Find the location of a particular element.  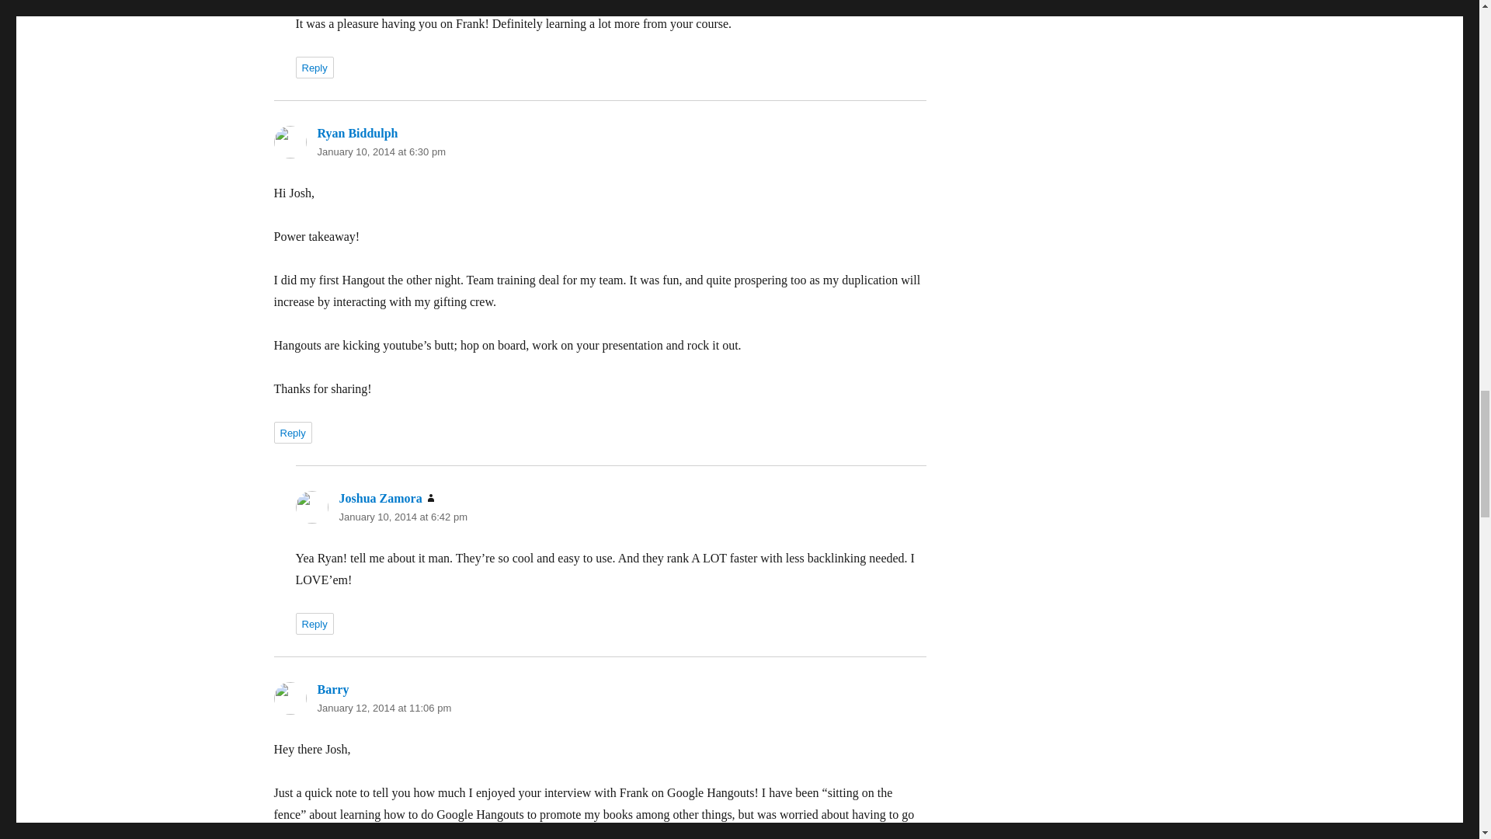

Reply is located at coordinates (292, 433).